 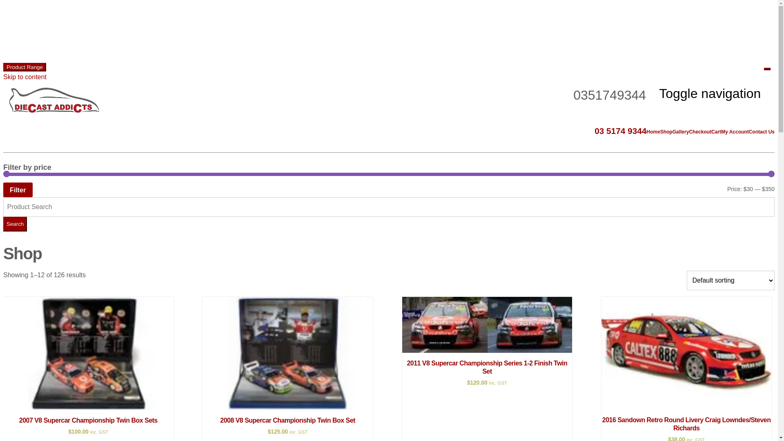 I want to click on Contact Us, so click(x=762, y=132).